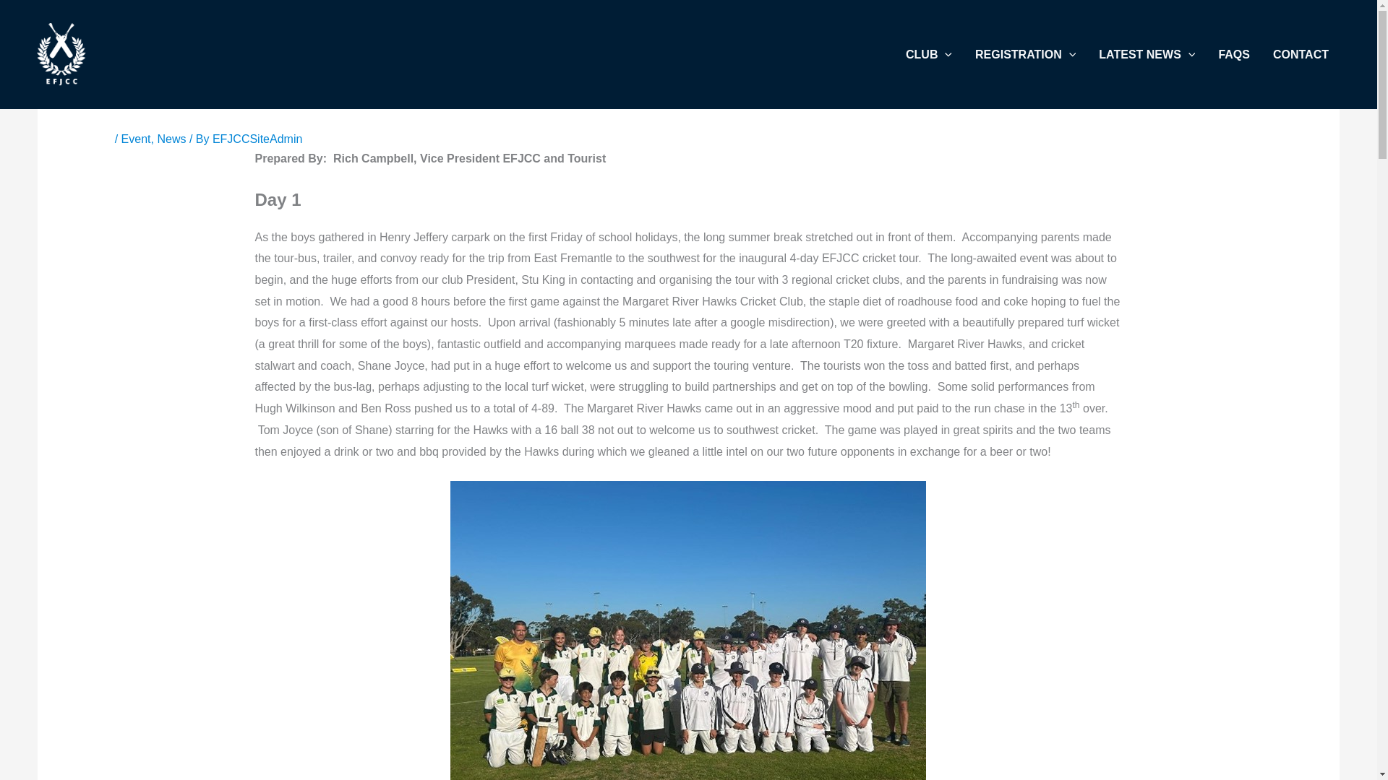 This screenshot has width=1388, height=780. What do you see at coordinates (1301, 55) in the screenshot?
I see `CONTACT` at bounding box center [1301, 55].